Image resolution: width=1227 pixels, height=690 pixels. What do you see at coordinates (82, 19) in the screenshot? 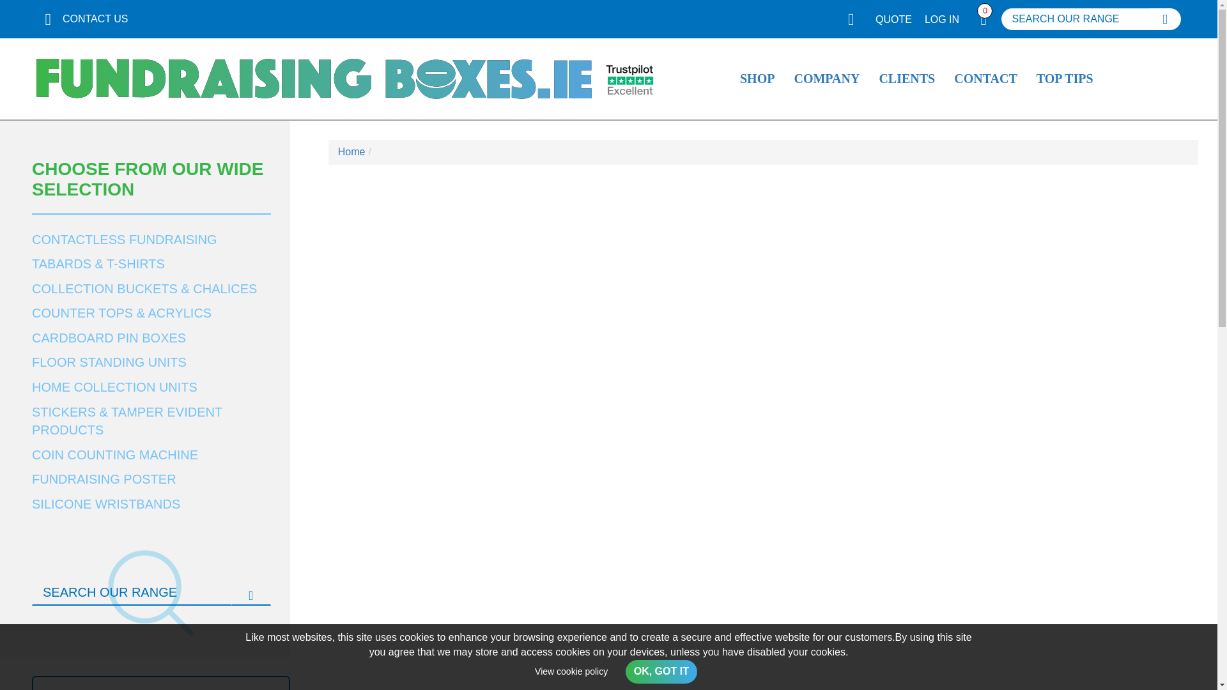
I see `CONTACT US` at bounding box center [82, 19].